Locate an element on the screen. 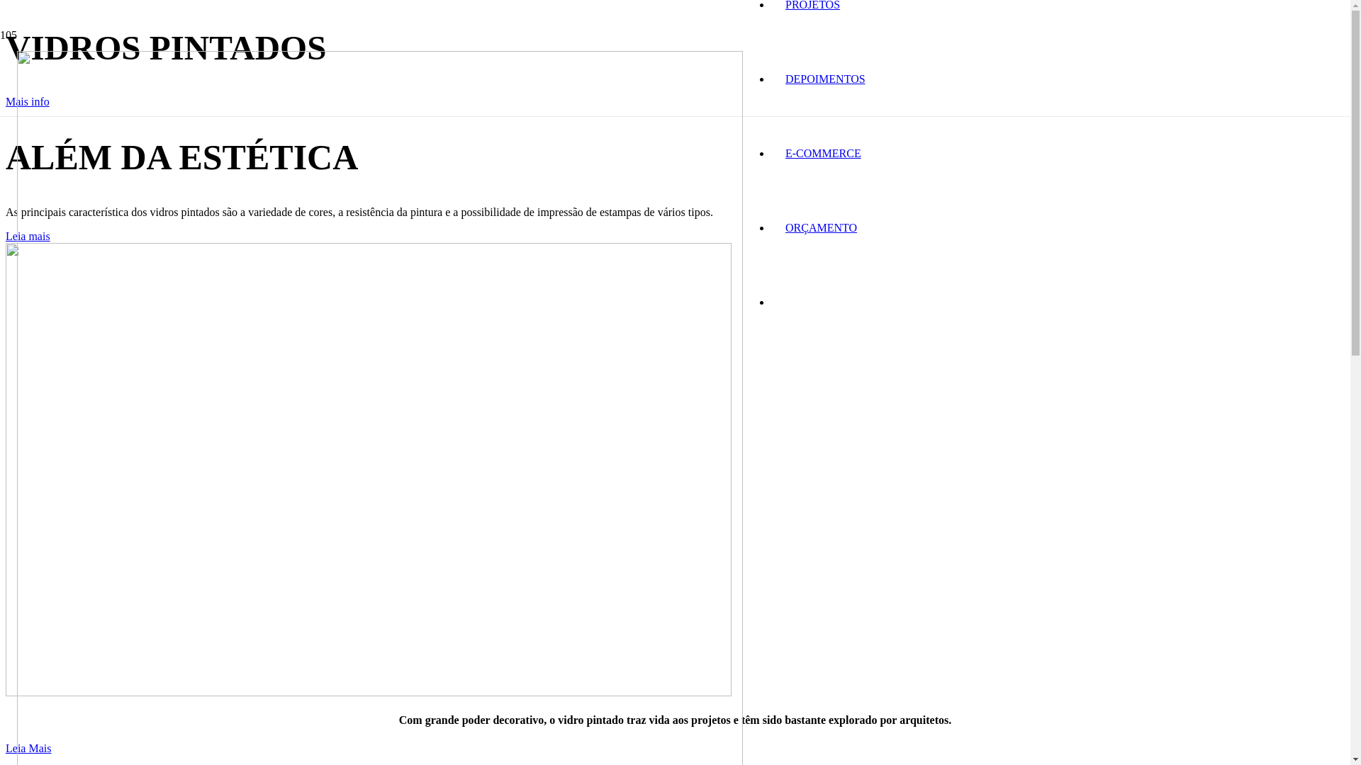 This screenshot has width=1361, height=765. DEPOIMENTOS is located at coordinates (825, 79).